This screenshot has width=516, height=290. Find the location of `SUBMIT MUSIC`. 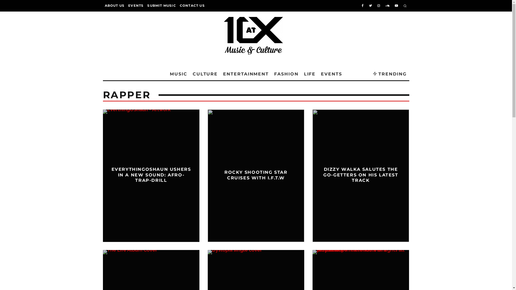

SUBMIT MUSIC is located at coordinates (162, 6).